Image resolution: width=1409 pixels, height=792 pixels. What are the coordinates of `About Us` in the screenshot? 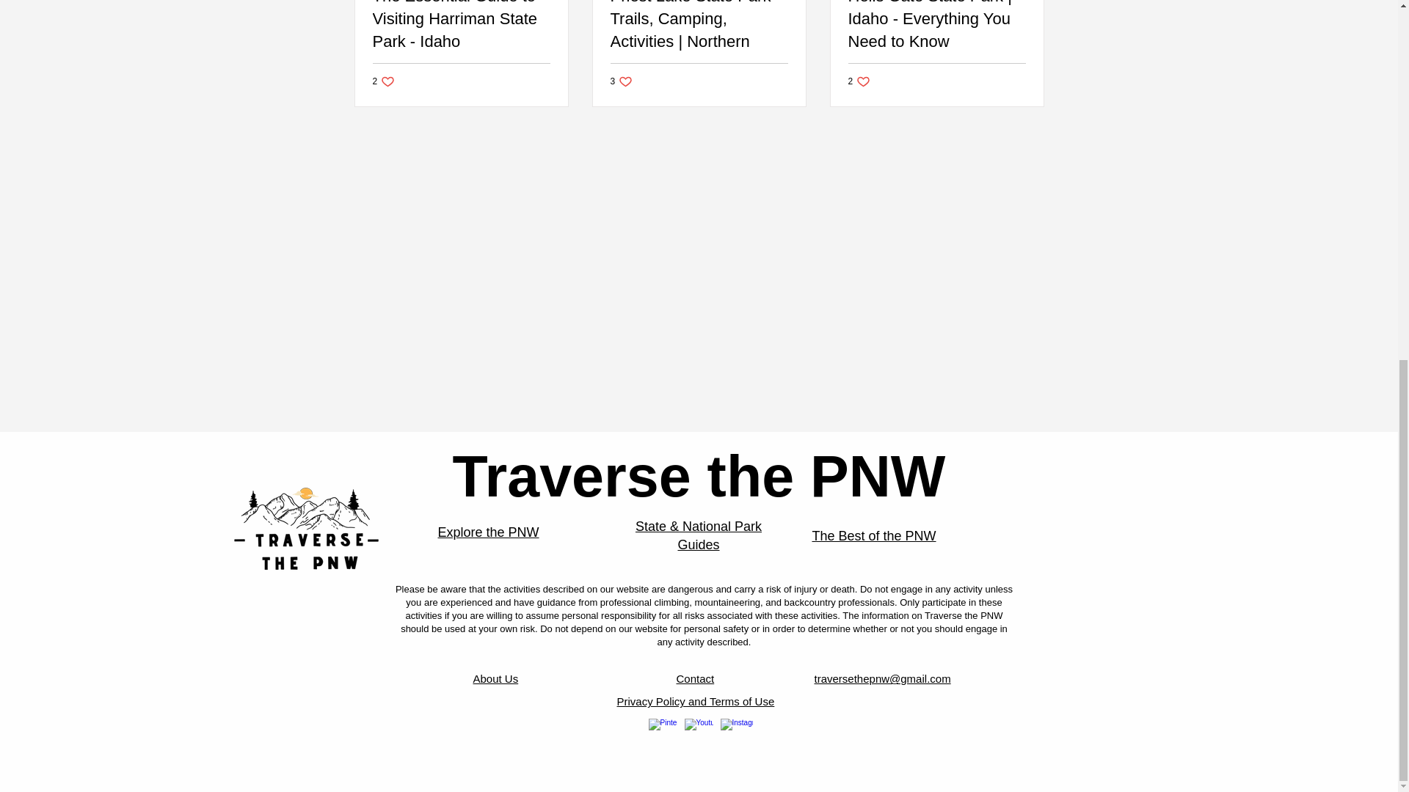 It's located at (495, 678).